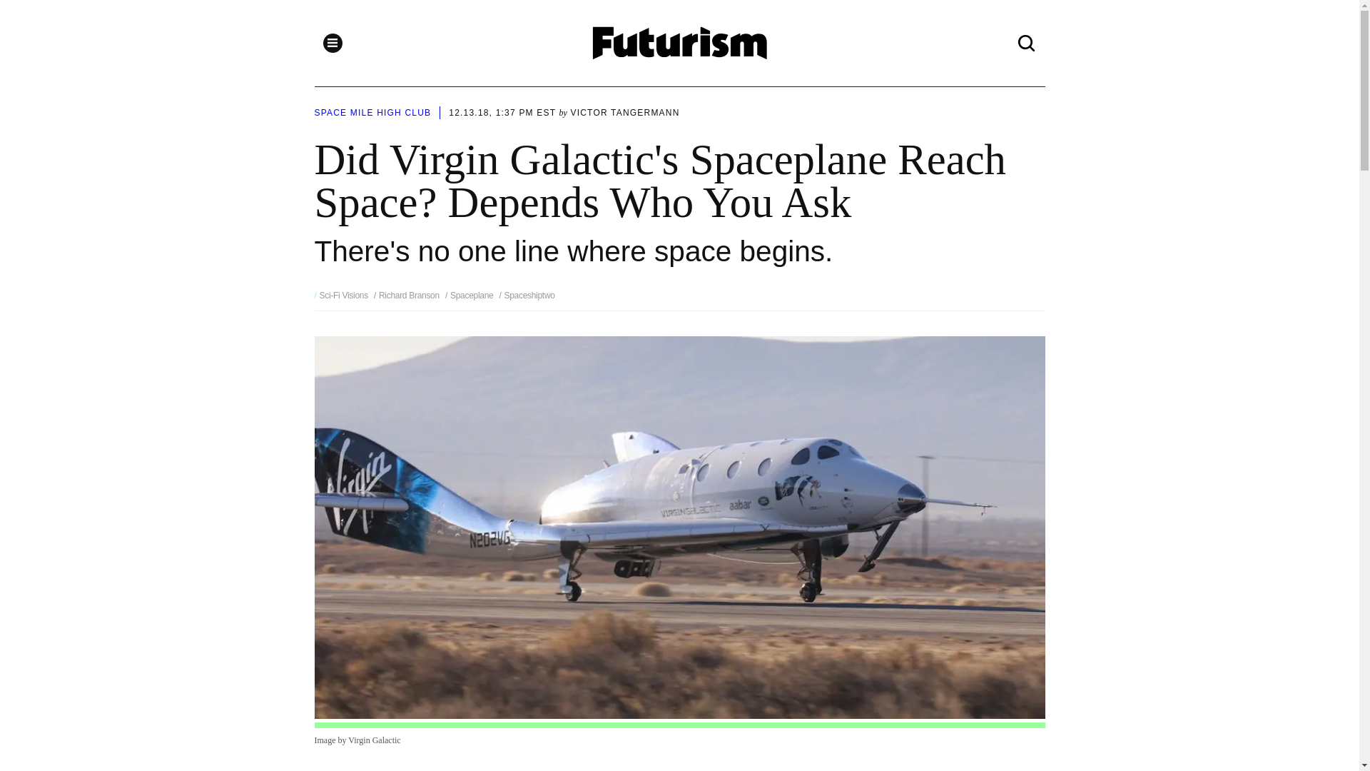 The width and height of the screenshot is (1370, 771). Describe the element at coordinates (470, 296) in the screenshot. I see `Spaceplane` at that location.